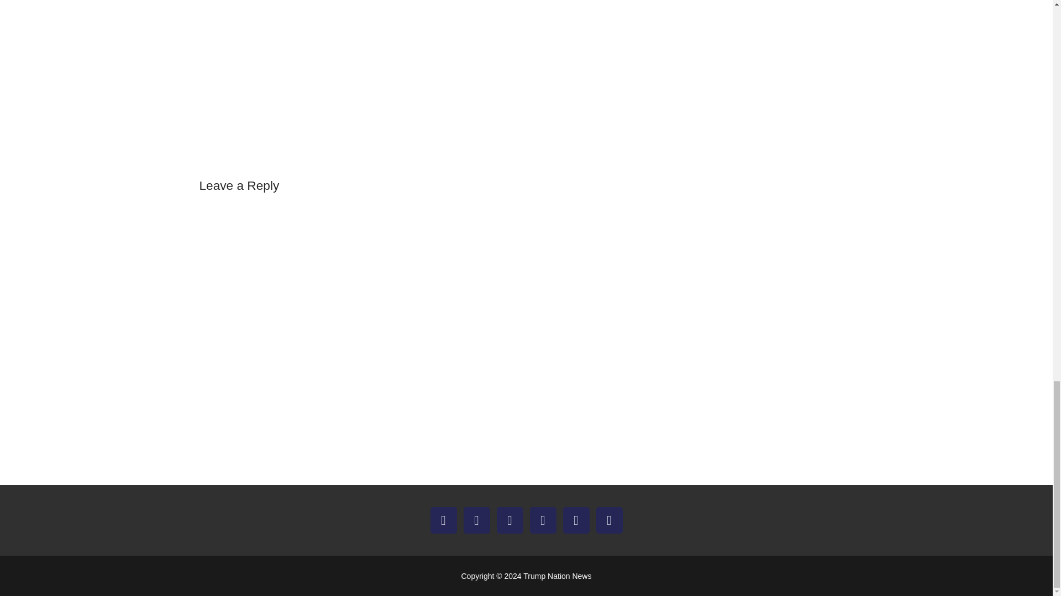 The image size is (1061, 596). I want to click on Twitter, so click(476, 520).